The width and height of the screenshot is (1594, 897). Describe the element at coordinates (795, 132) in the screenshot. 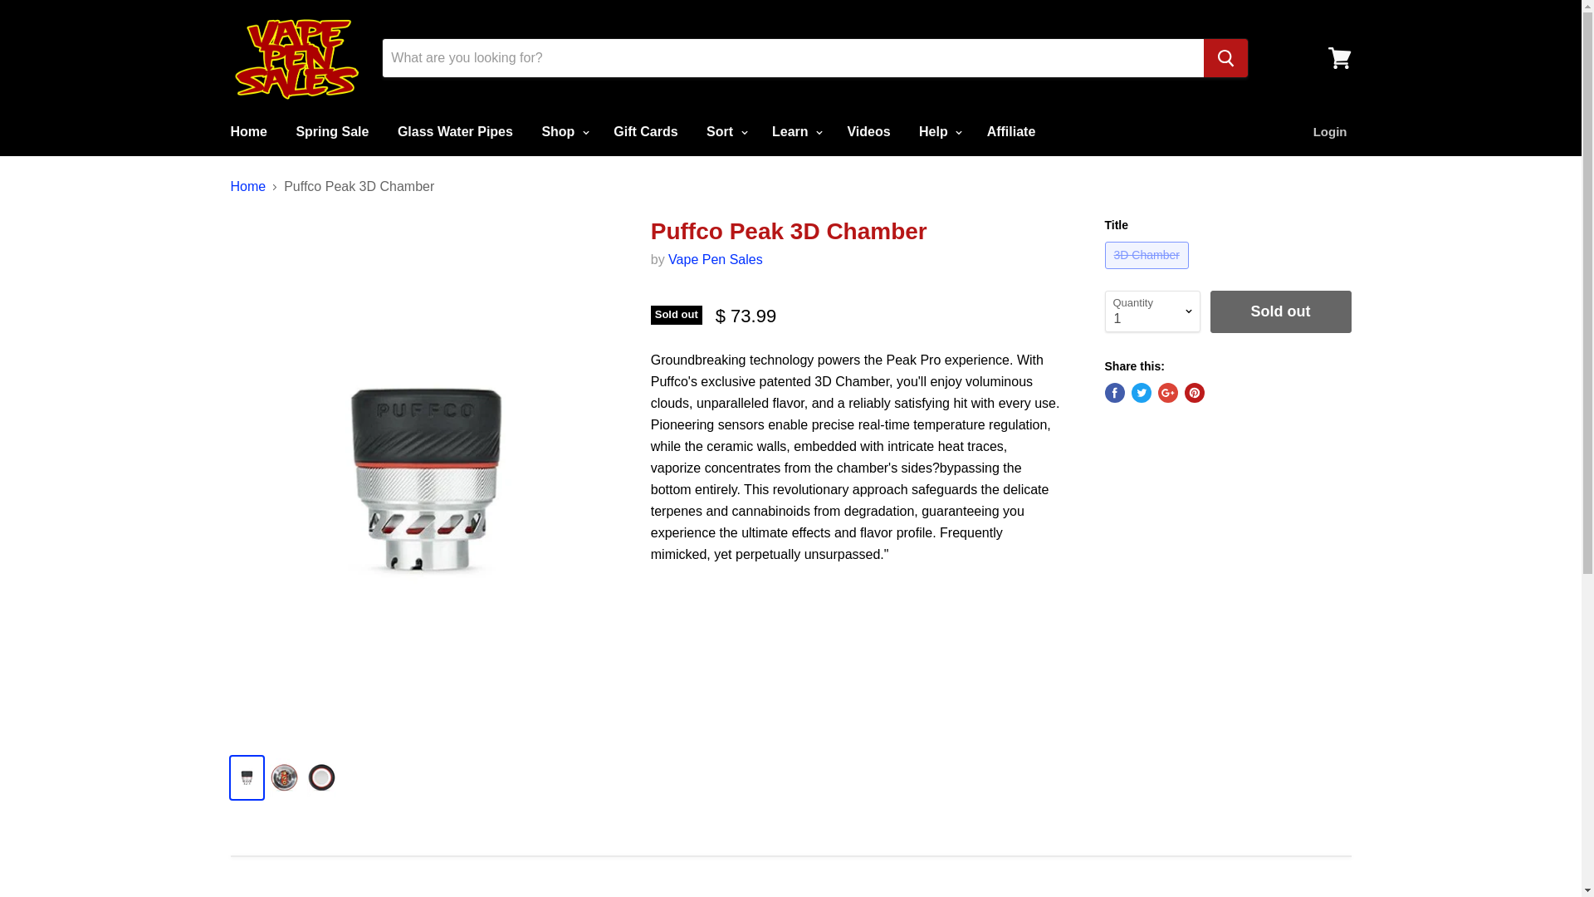

I see `Learn` at that location.